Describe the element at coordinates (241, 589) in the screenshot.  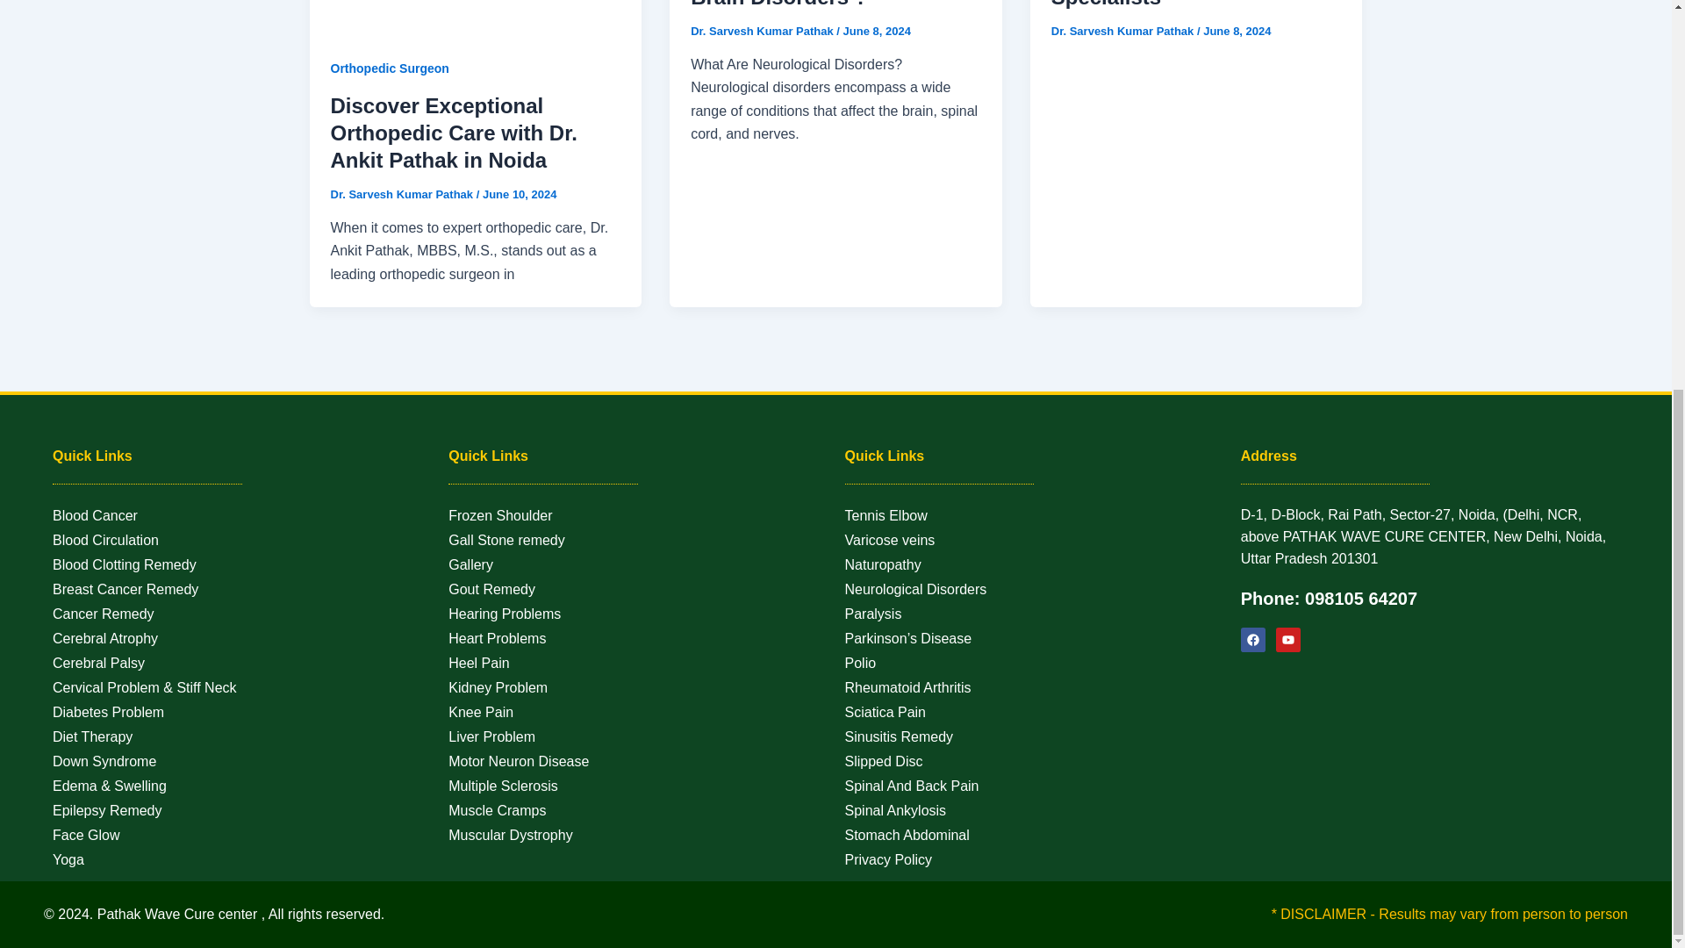
I see `Breast Cancer Remedy` at that location.